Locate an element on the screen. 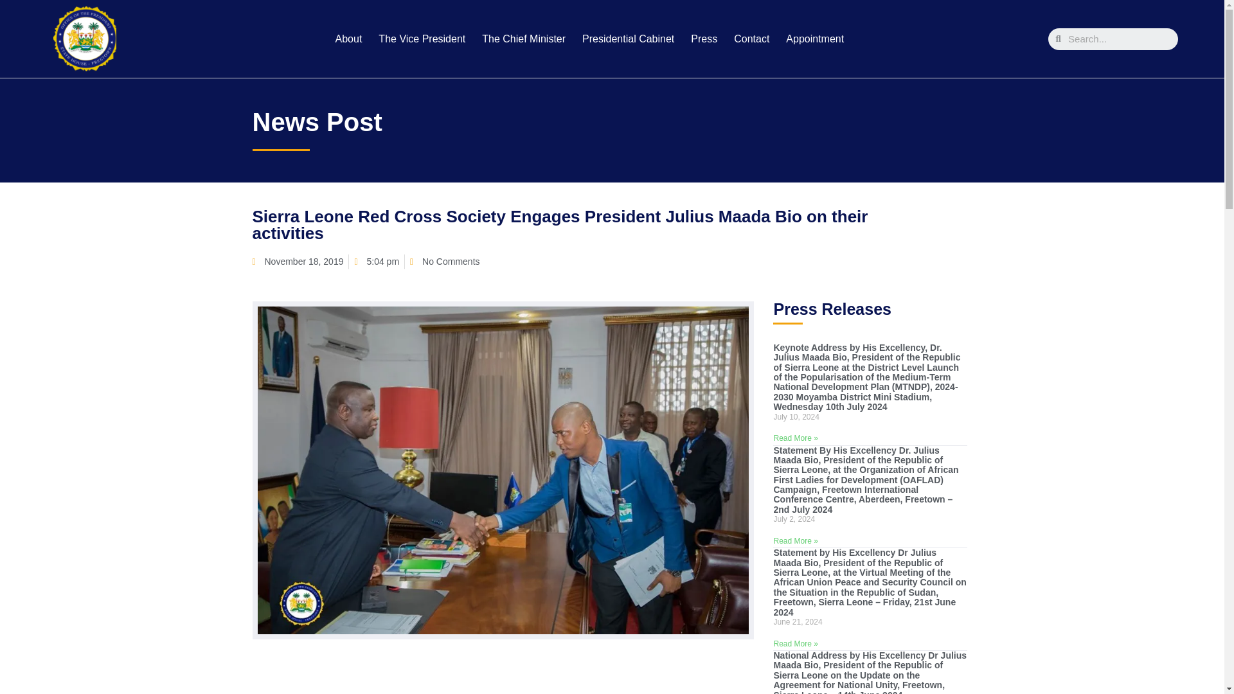 Image resolution: width=1234 pixels, height=694 pixels. Presidential Cabinet is located at coordinates (629, 39).